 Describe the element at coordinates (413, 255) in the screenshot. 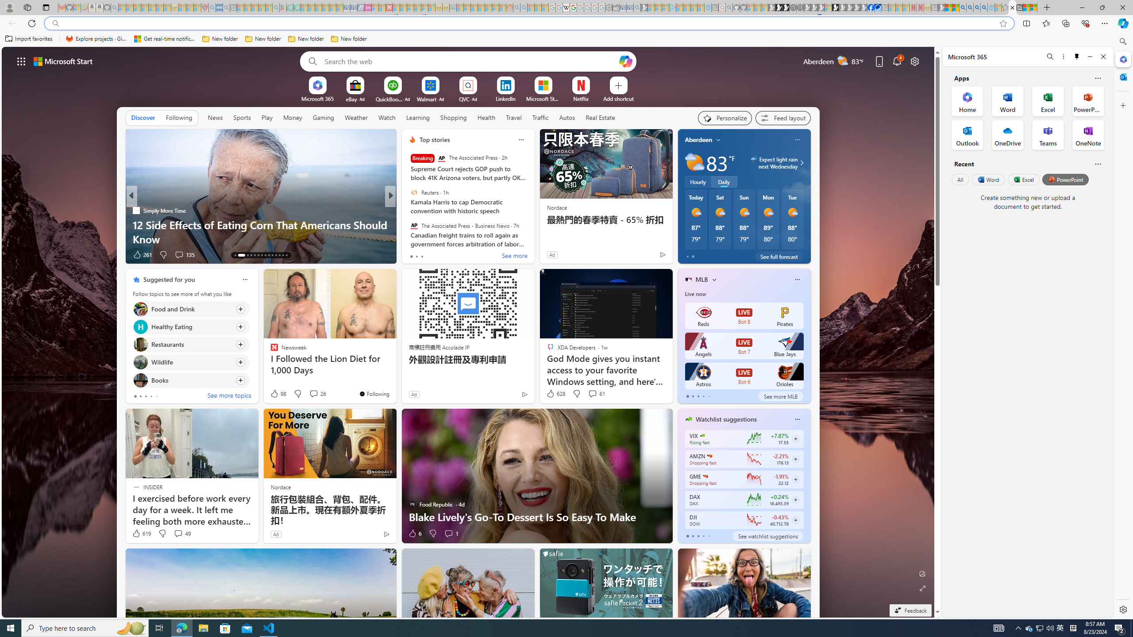

I see `45 Like` at that location.